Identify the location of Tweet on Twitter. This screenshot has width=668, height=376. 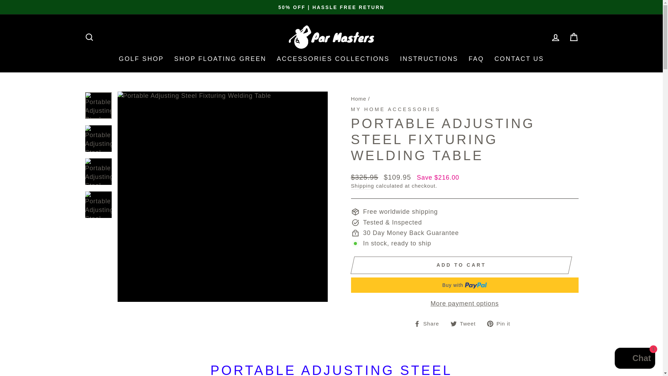
(466, 323).